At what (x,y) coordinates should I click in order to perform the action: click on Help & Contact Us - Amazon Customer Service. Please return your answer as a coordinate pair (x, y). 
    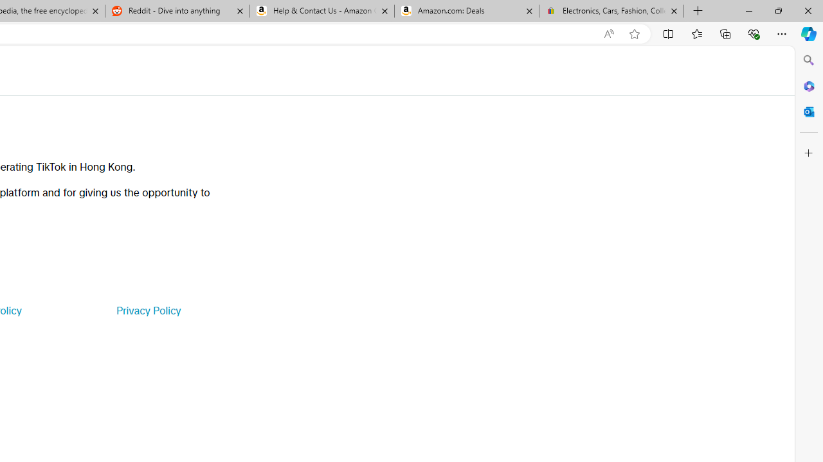
    Looking at the image, I should click on (322, 12).